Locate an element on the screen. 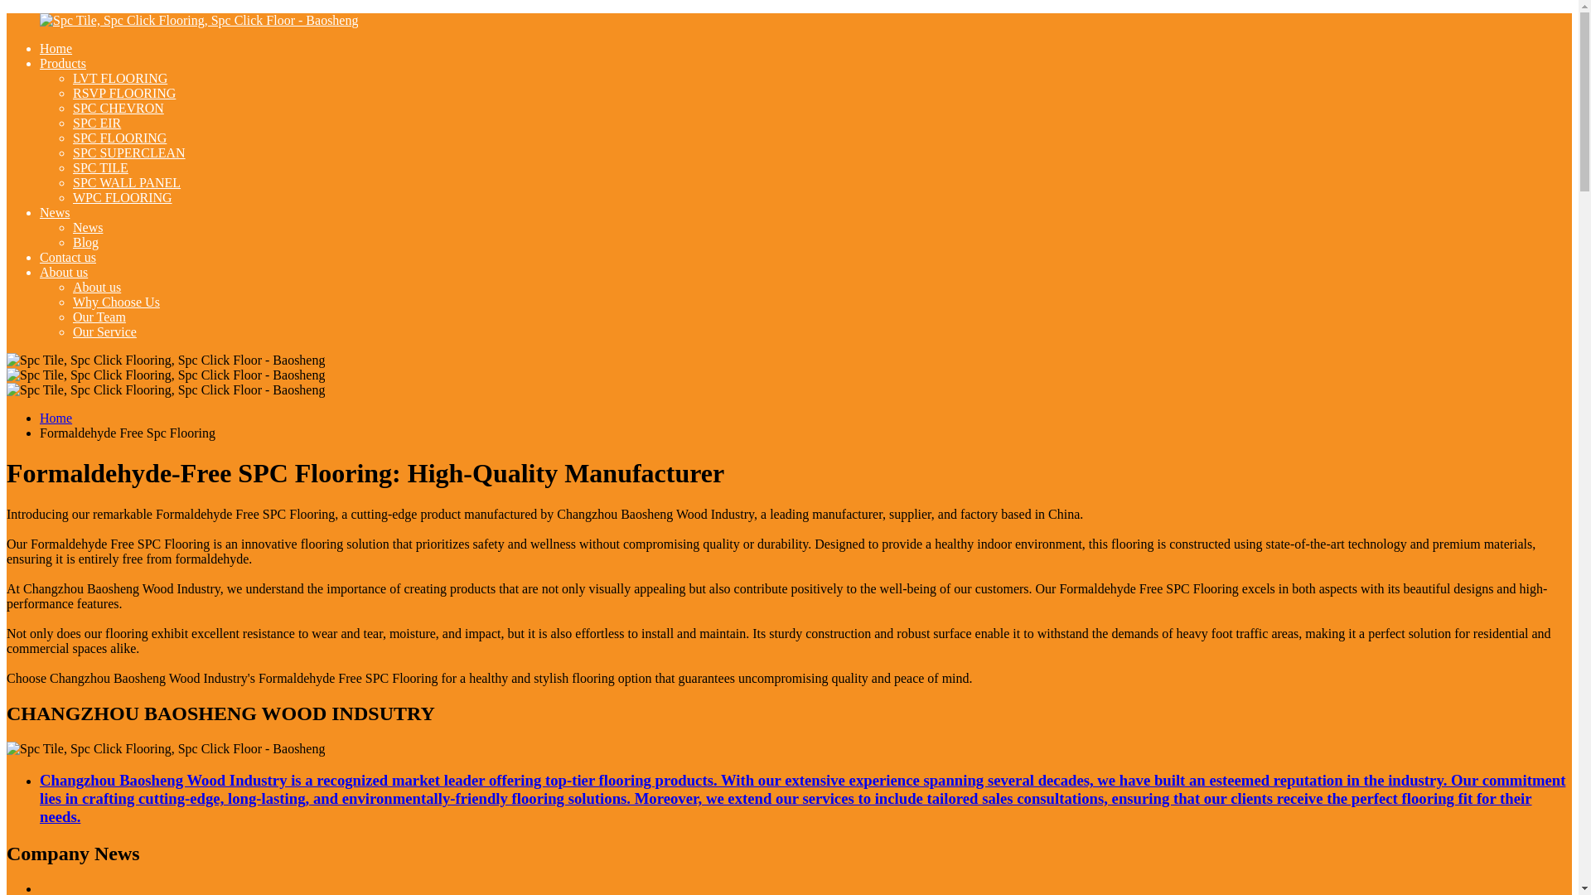 The image size is (1591, 895). RSVP FLOORING is located at coordinates (124, 93).